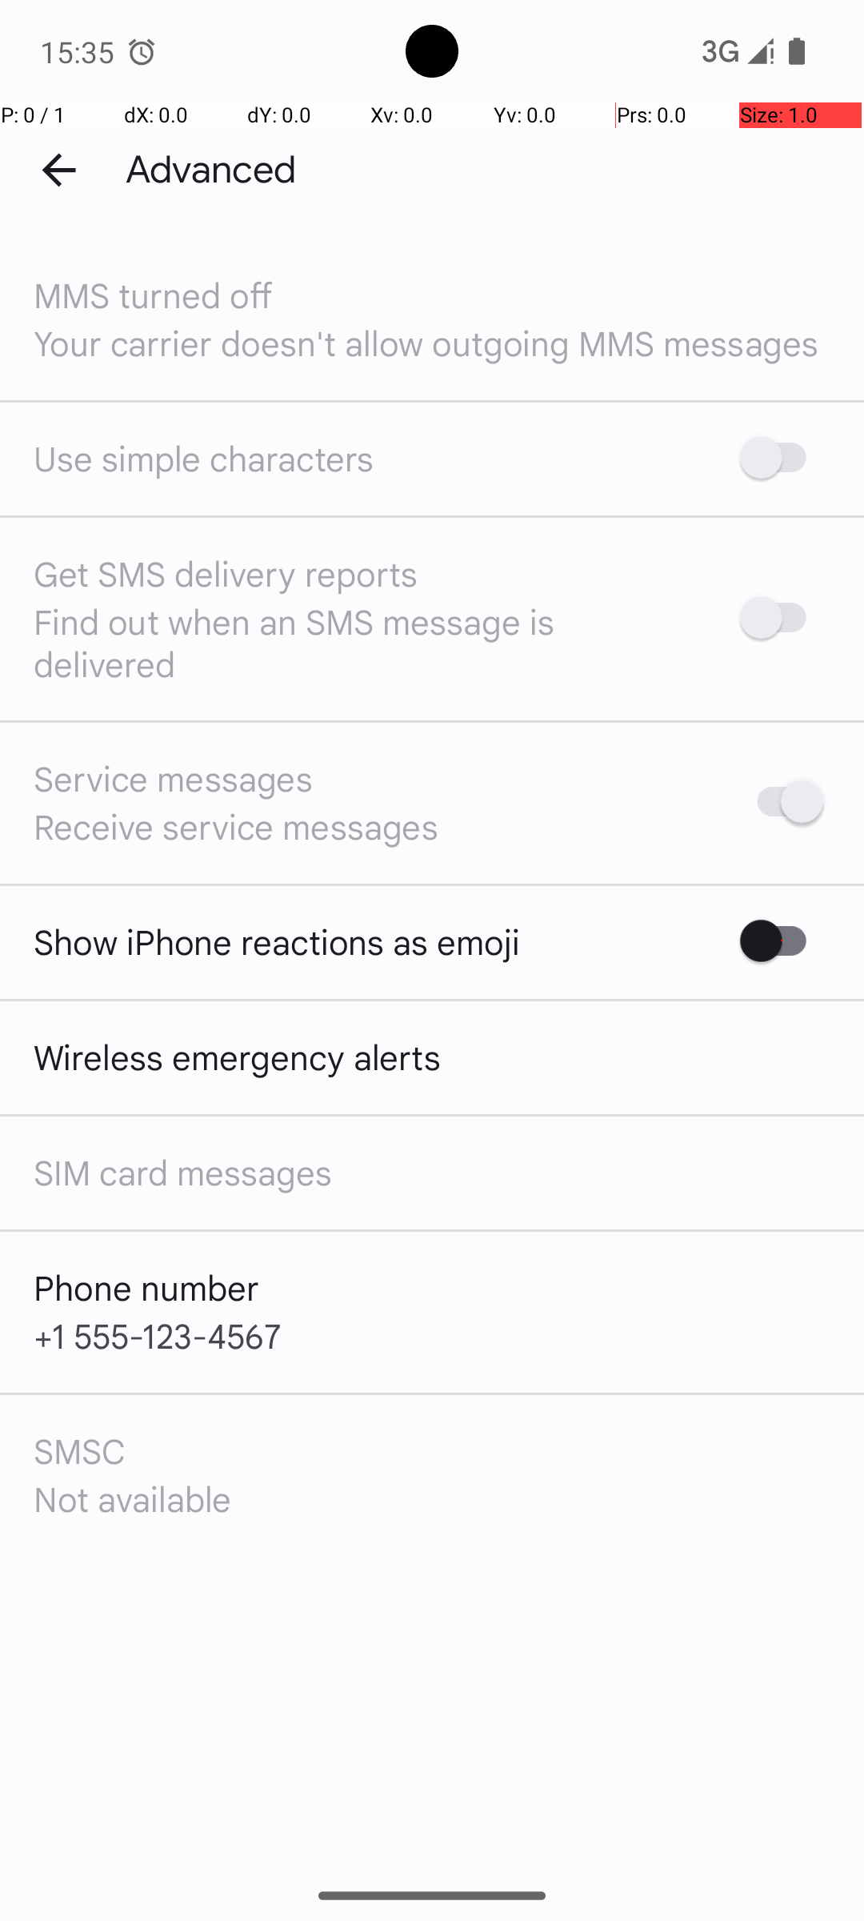  Describe the element at coordinates (133, 1498) in the screenshot. I see `Not available` at that location.